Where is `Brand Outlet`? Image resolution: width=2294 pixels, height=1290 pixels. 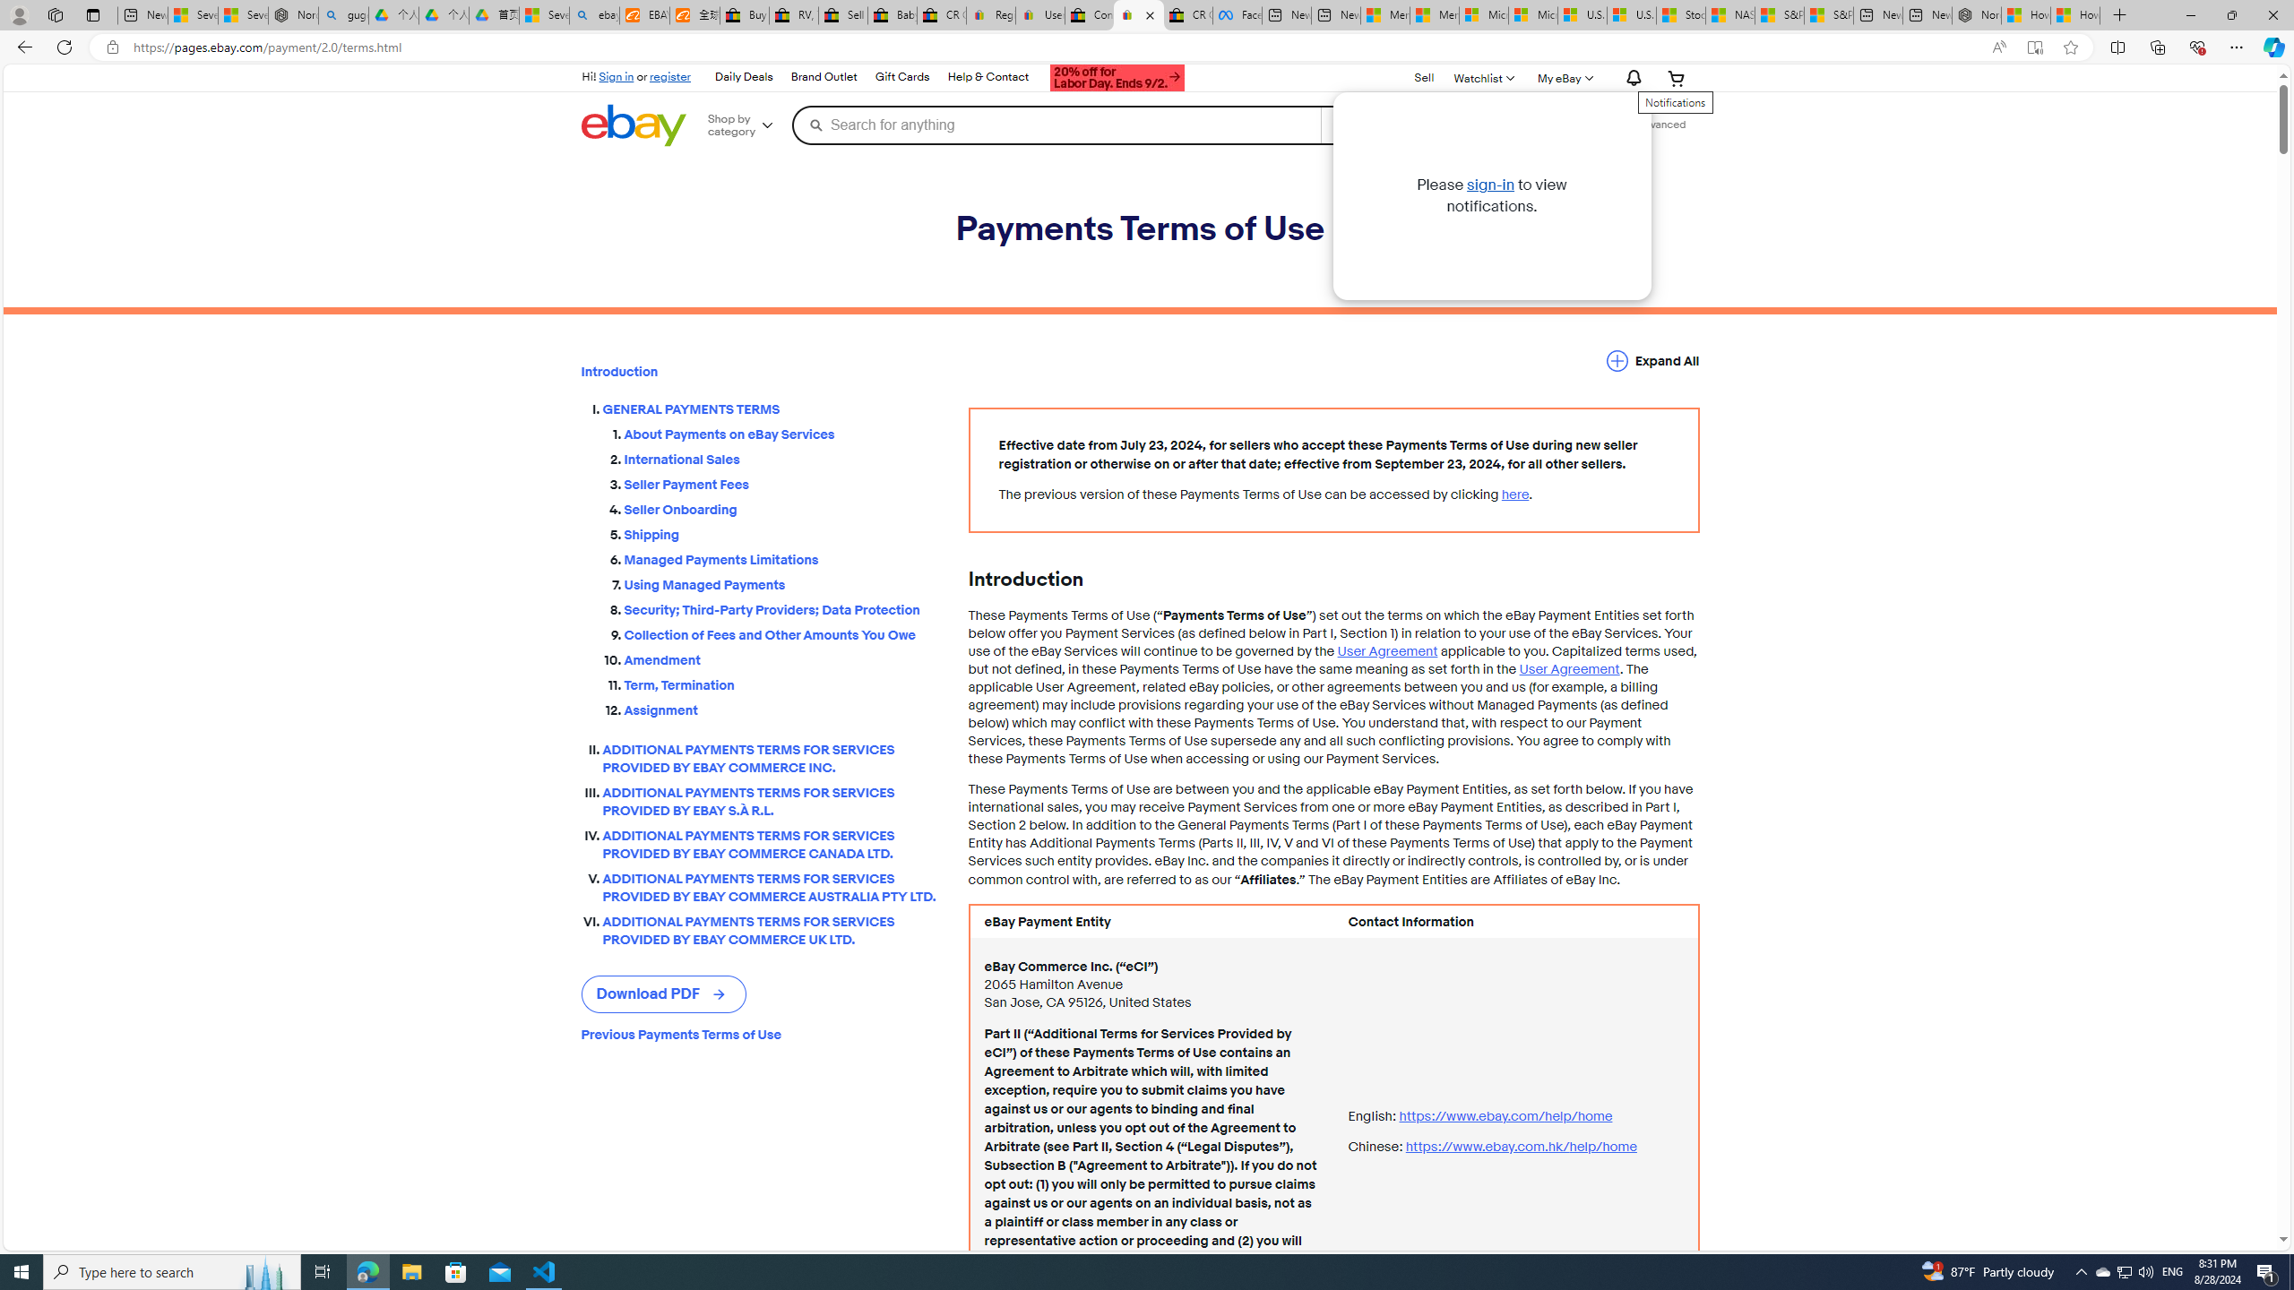
Brand Outlet is located at coordinates (824, 77).